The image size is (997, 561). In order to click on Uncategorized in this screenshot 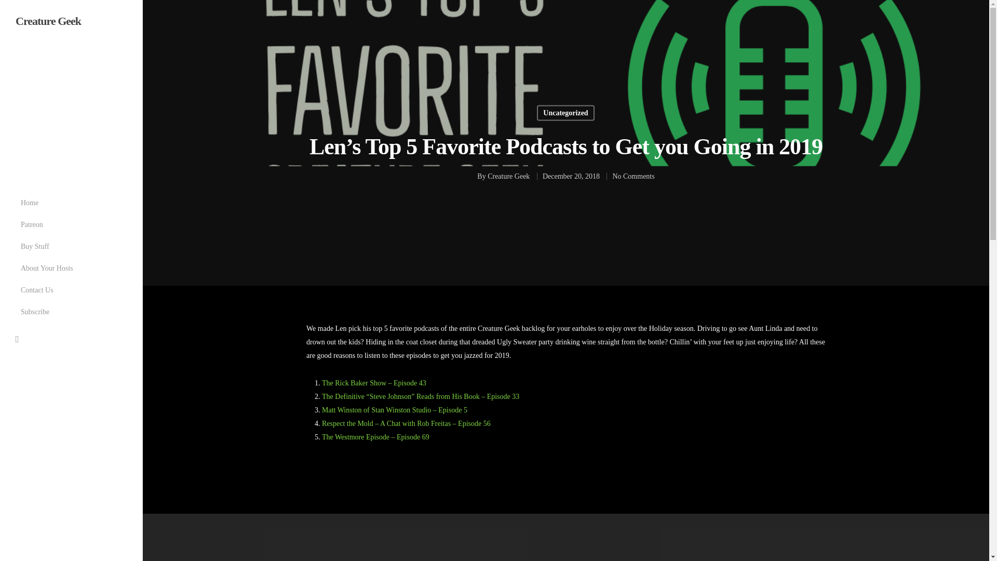, I will do `click(565, 112)`.